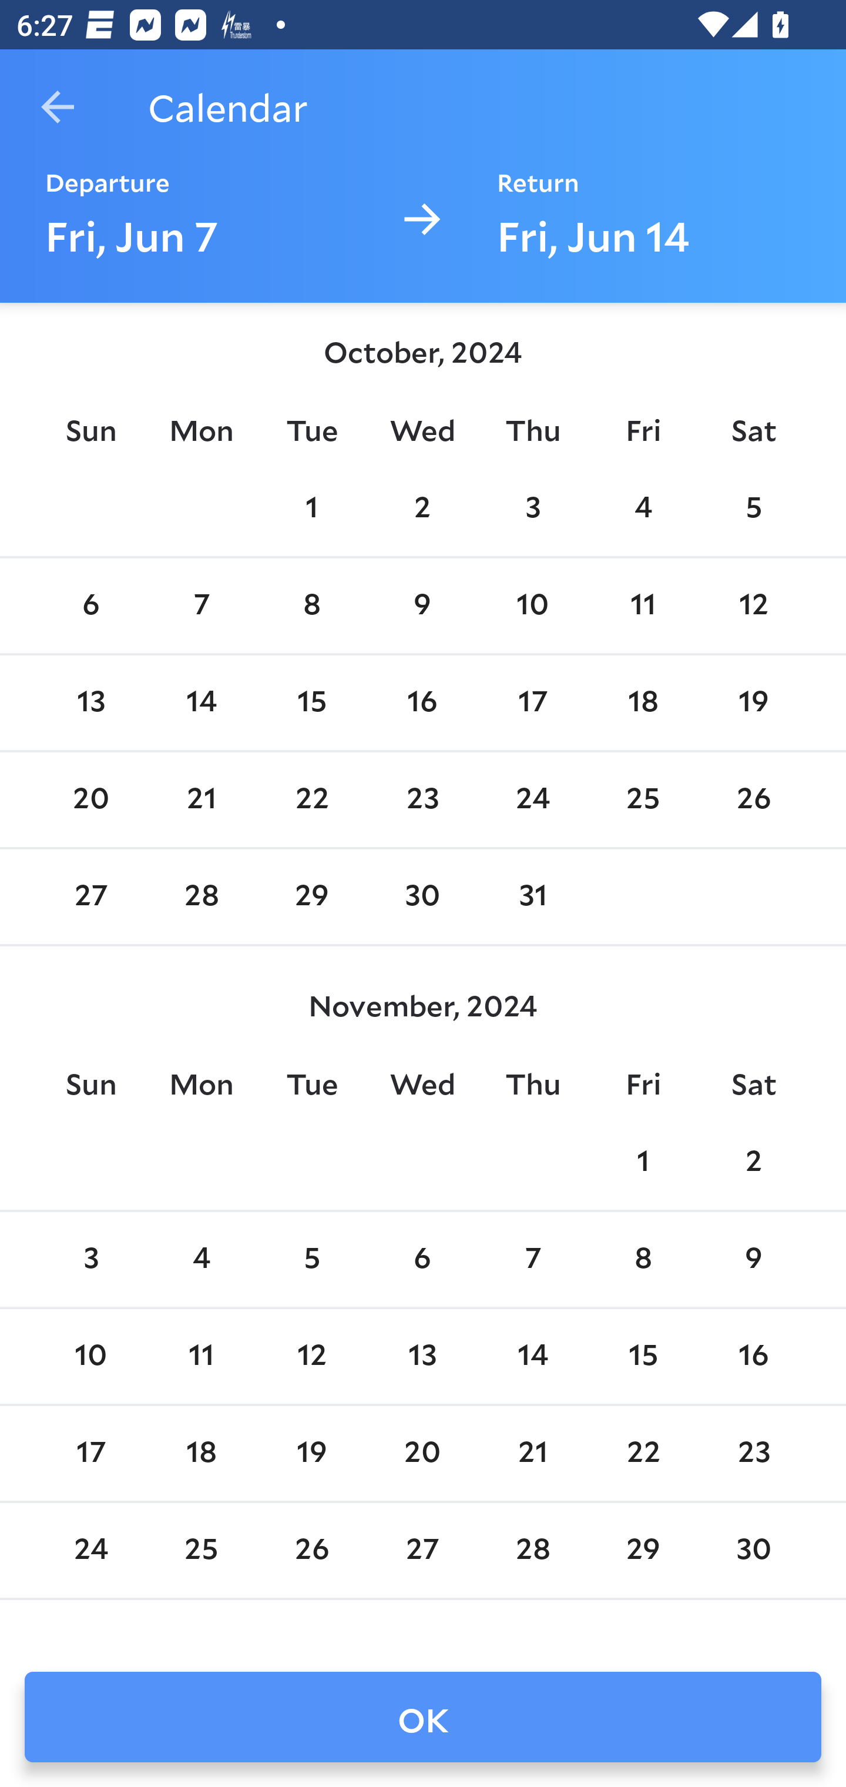  Describe the element at coordinates (202, 1356) in the screenshot. I see `11` at that location.